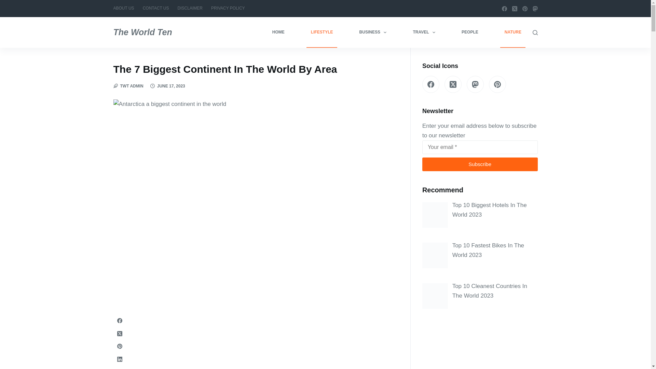 Image resolution: width=656 pixels, height=369 pixels. I want to click on The 7 Biggest Continent In The World By Area, so click(262, 69).